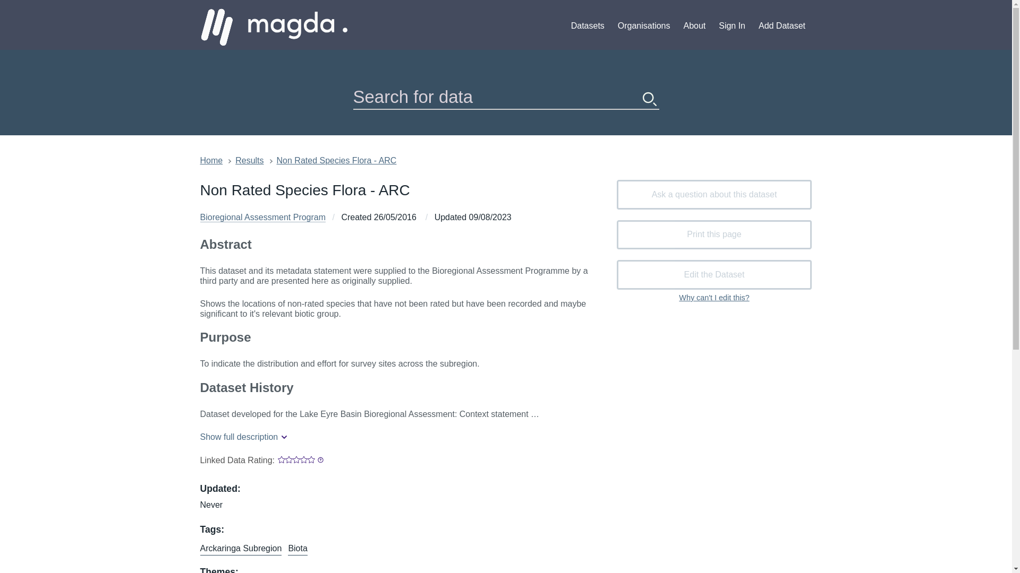 This screenshot has height=573, width=1020. Describe the element at coordinates (588, 25) in the screenshot. I see `Datasets` at that location.